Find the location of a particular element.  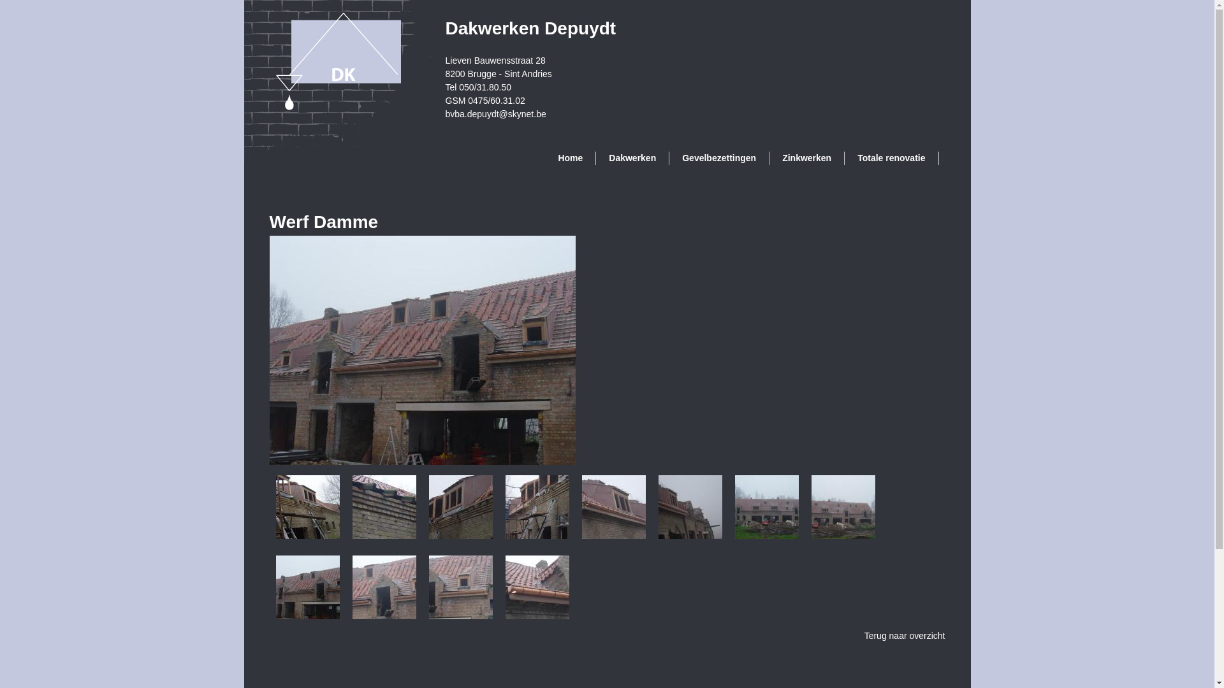

Werf Damme is located at coordinates (690, 535).